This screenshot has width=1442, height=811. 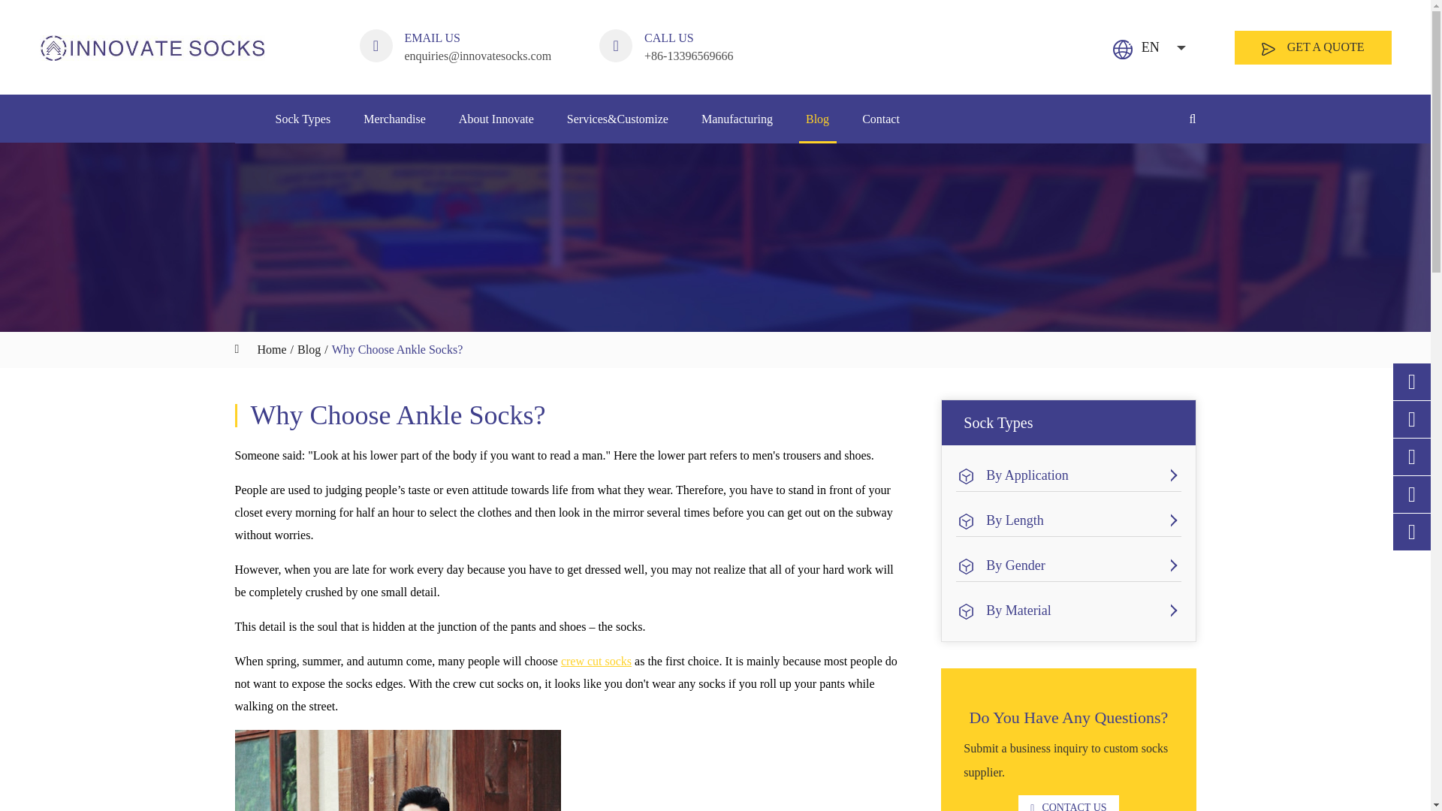 I want to click on Get A Quote, so click(x=1291, y=65).